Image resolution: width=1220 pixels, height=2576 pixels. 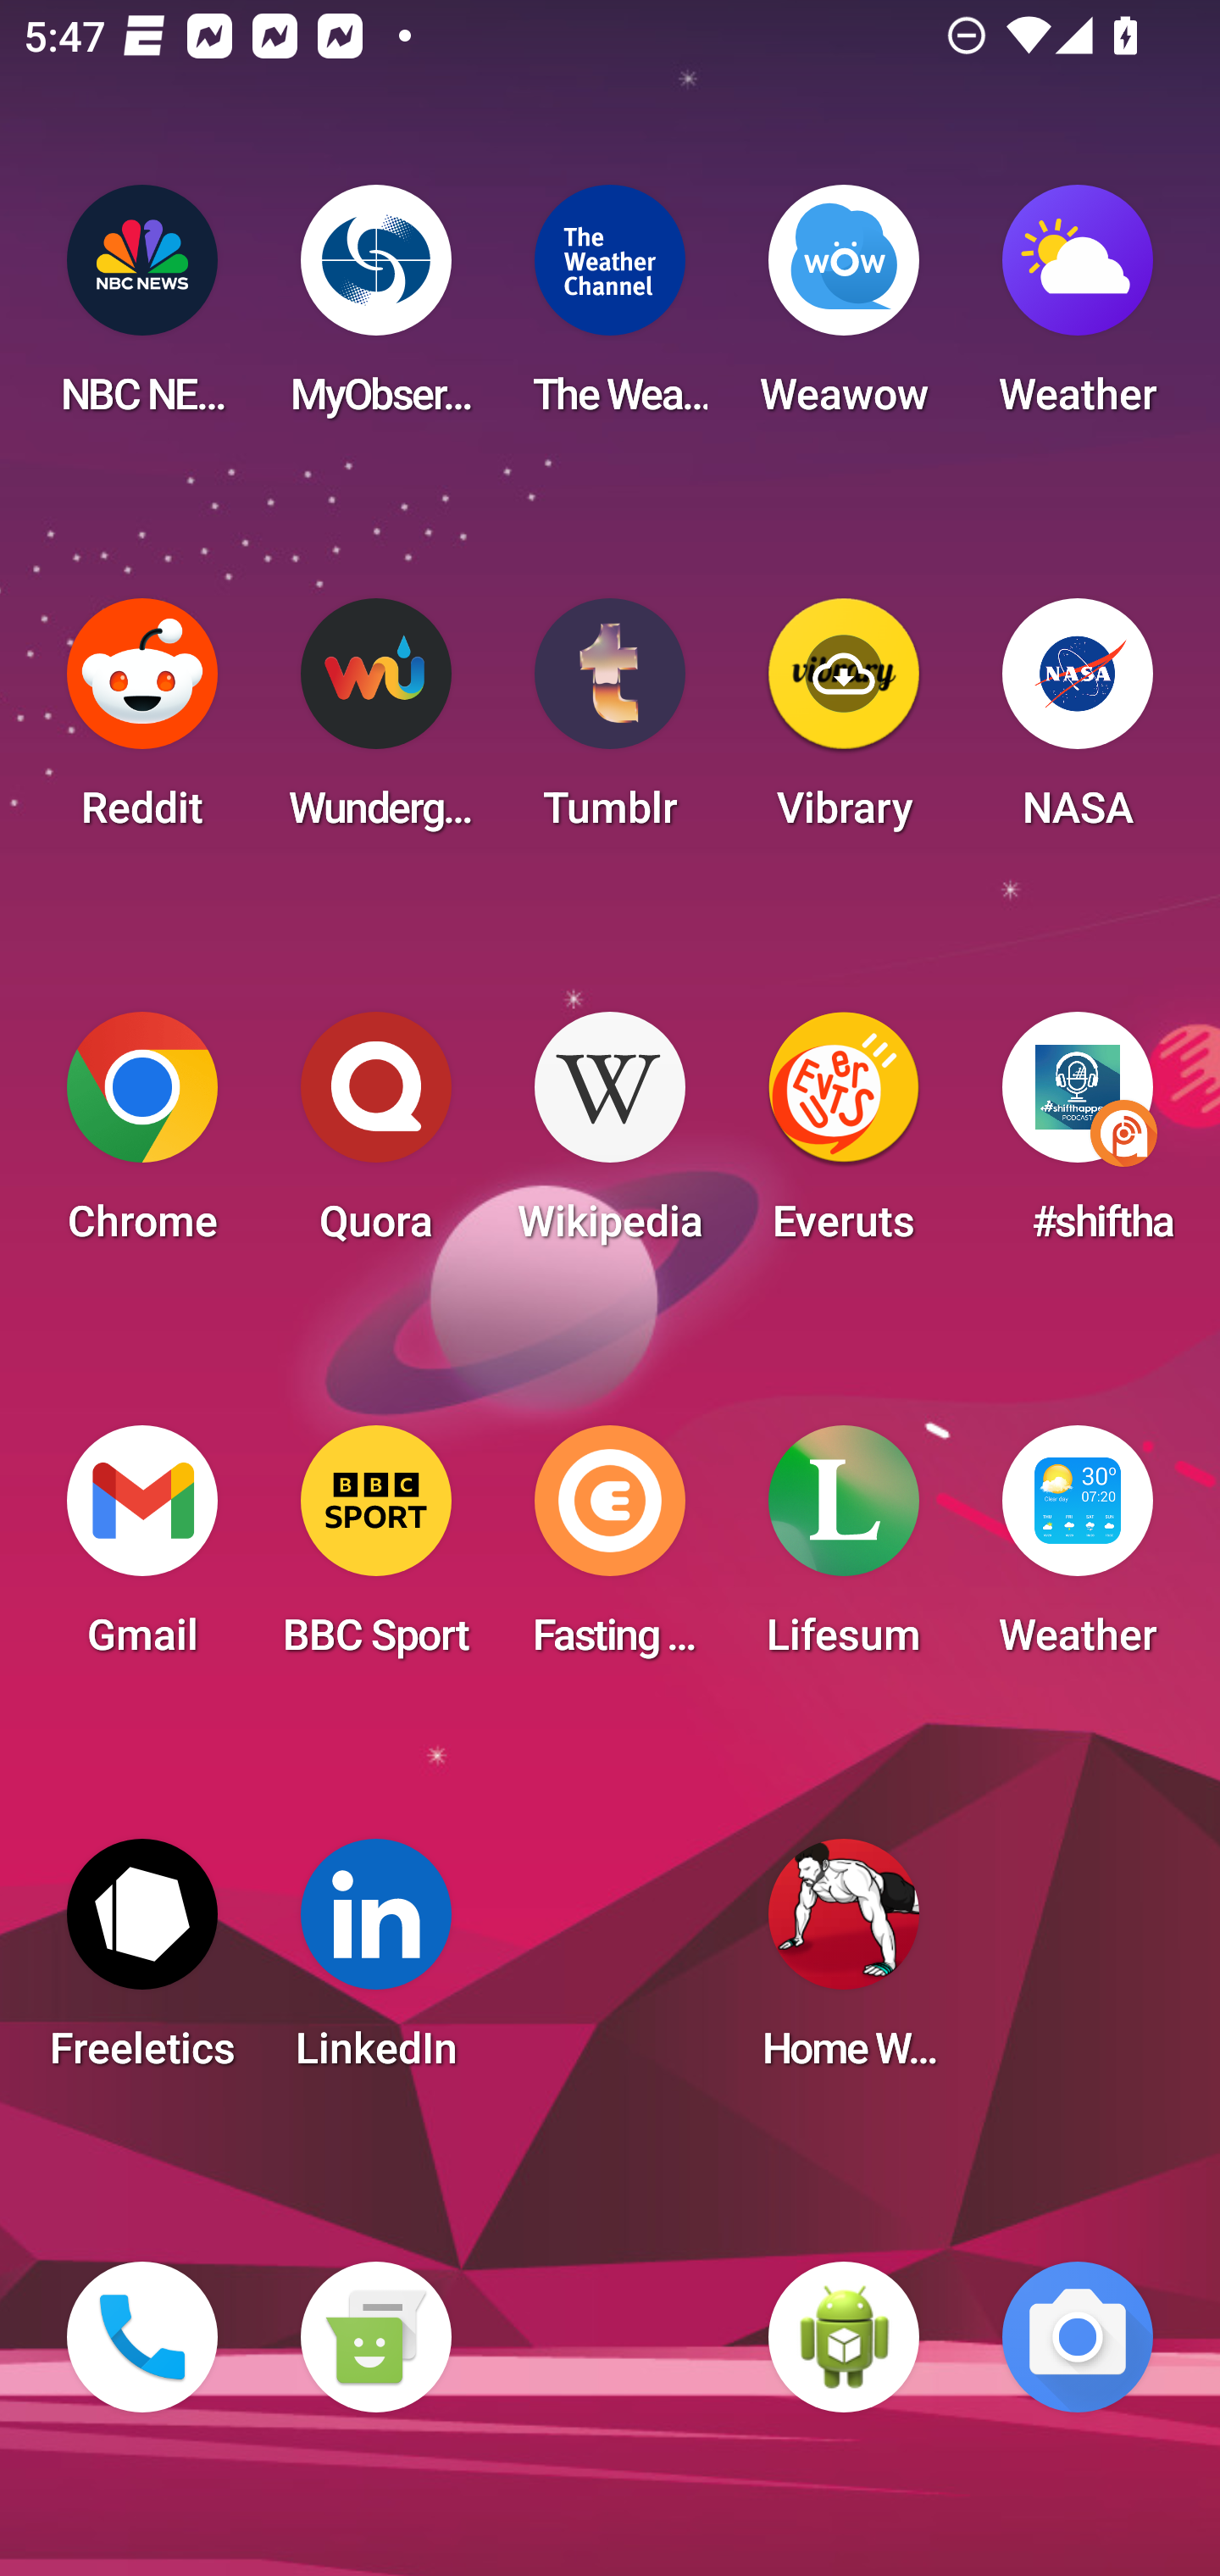 I want to click on Home Workout, so click(x=844, y=1964).